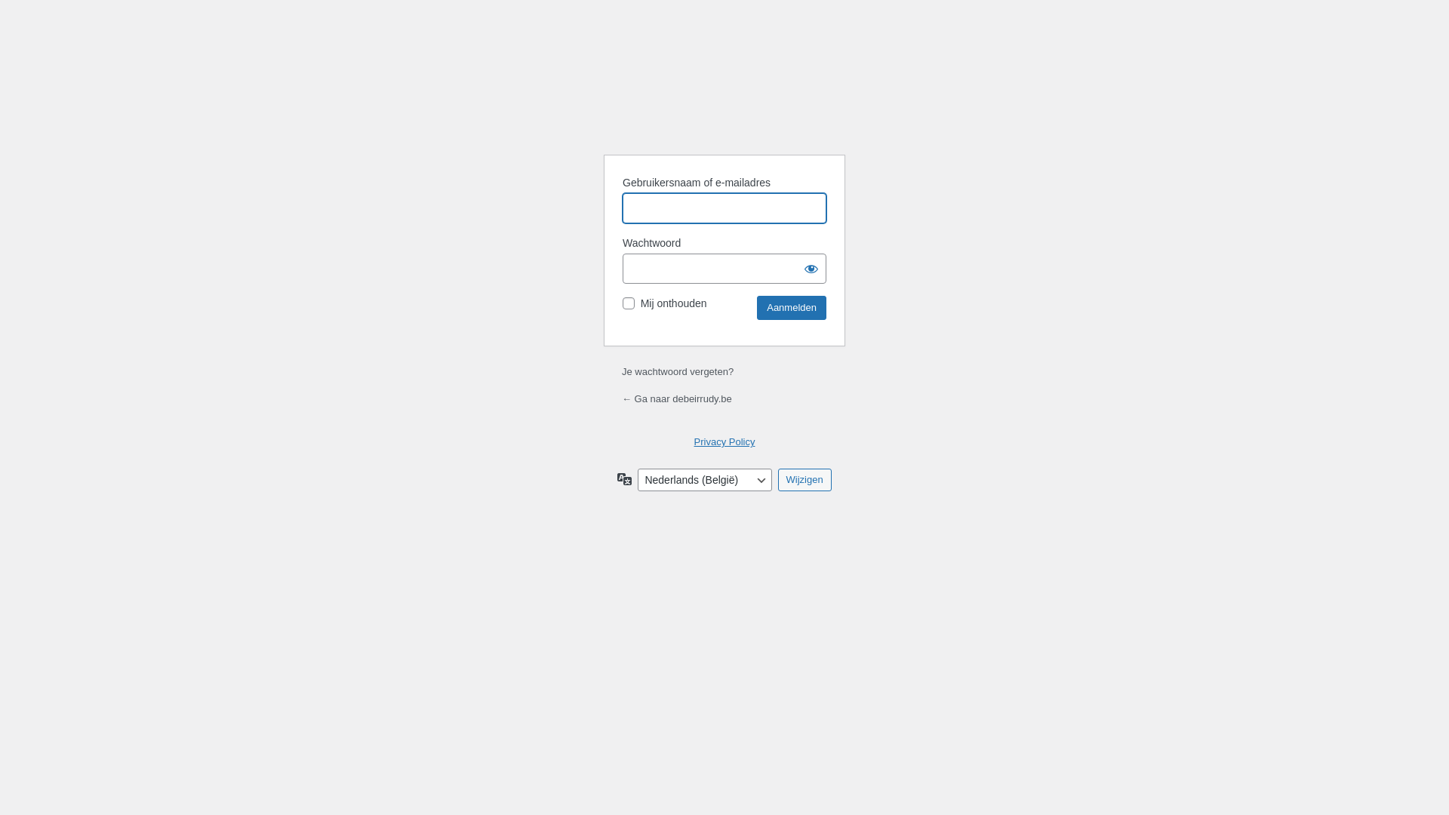  What do you see at coordinates (724, 442) in the screenshot?
I see `Privacy Policy` at bounding box center [724, 442].